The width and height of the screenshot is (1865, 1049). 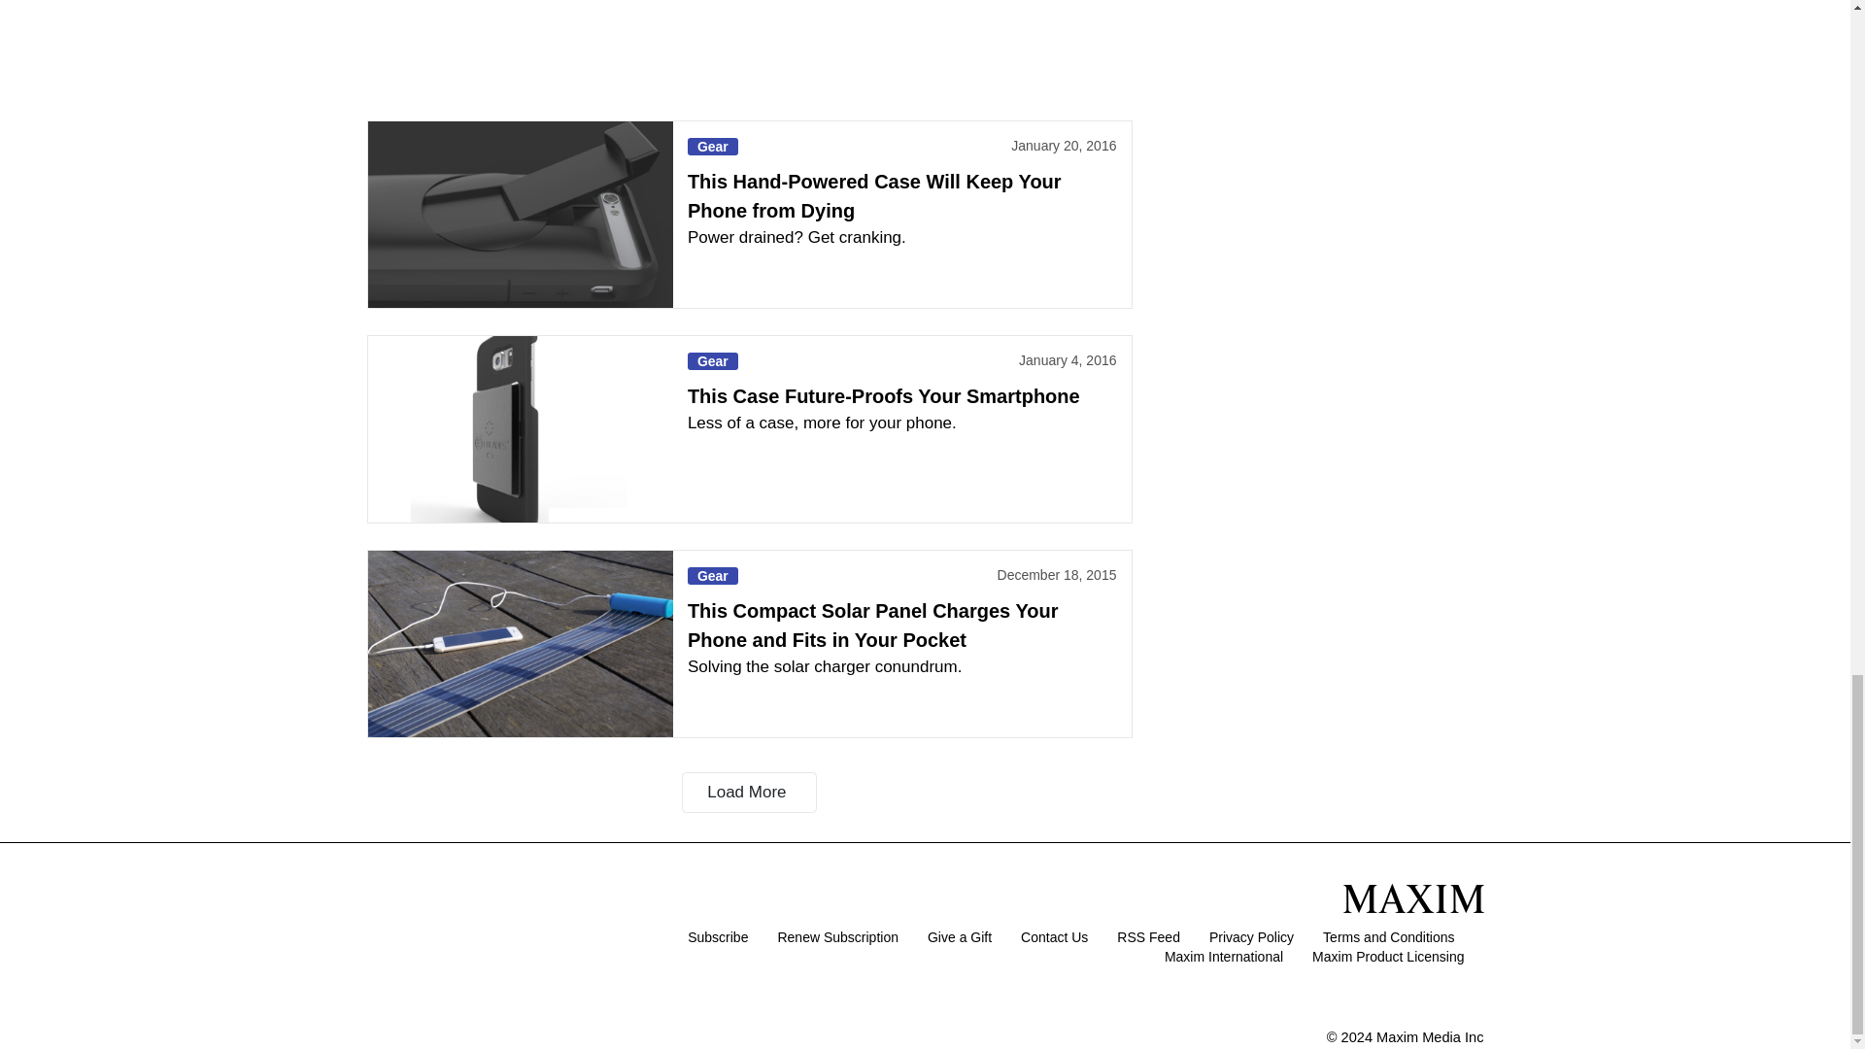 What do you see at coordinates (519, 215) in the screenshot?
I see `This Hand-Powered Case Will Keep Your Phone from Dying` at bounding box center [519, 215].